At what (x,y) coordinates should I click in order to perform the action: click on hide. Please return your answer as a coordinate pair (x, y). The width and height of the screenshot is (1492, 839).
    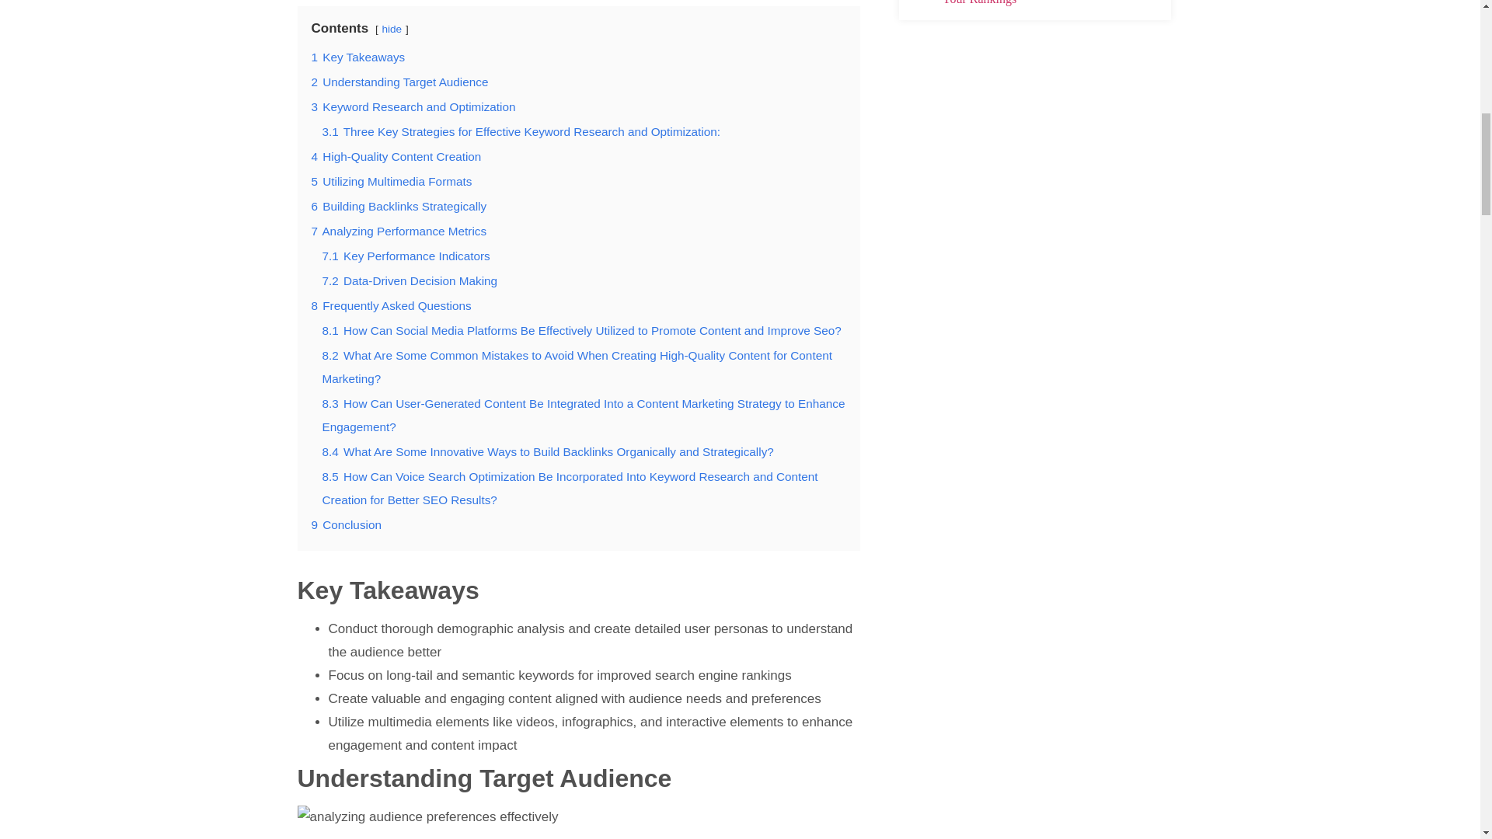
    Looking at the image, I should click on (392, 30).